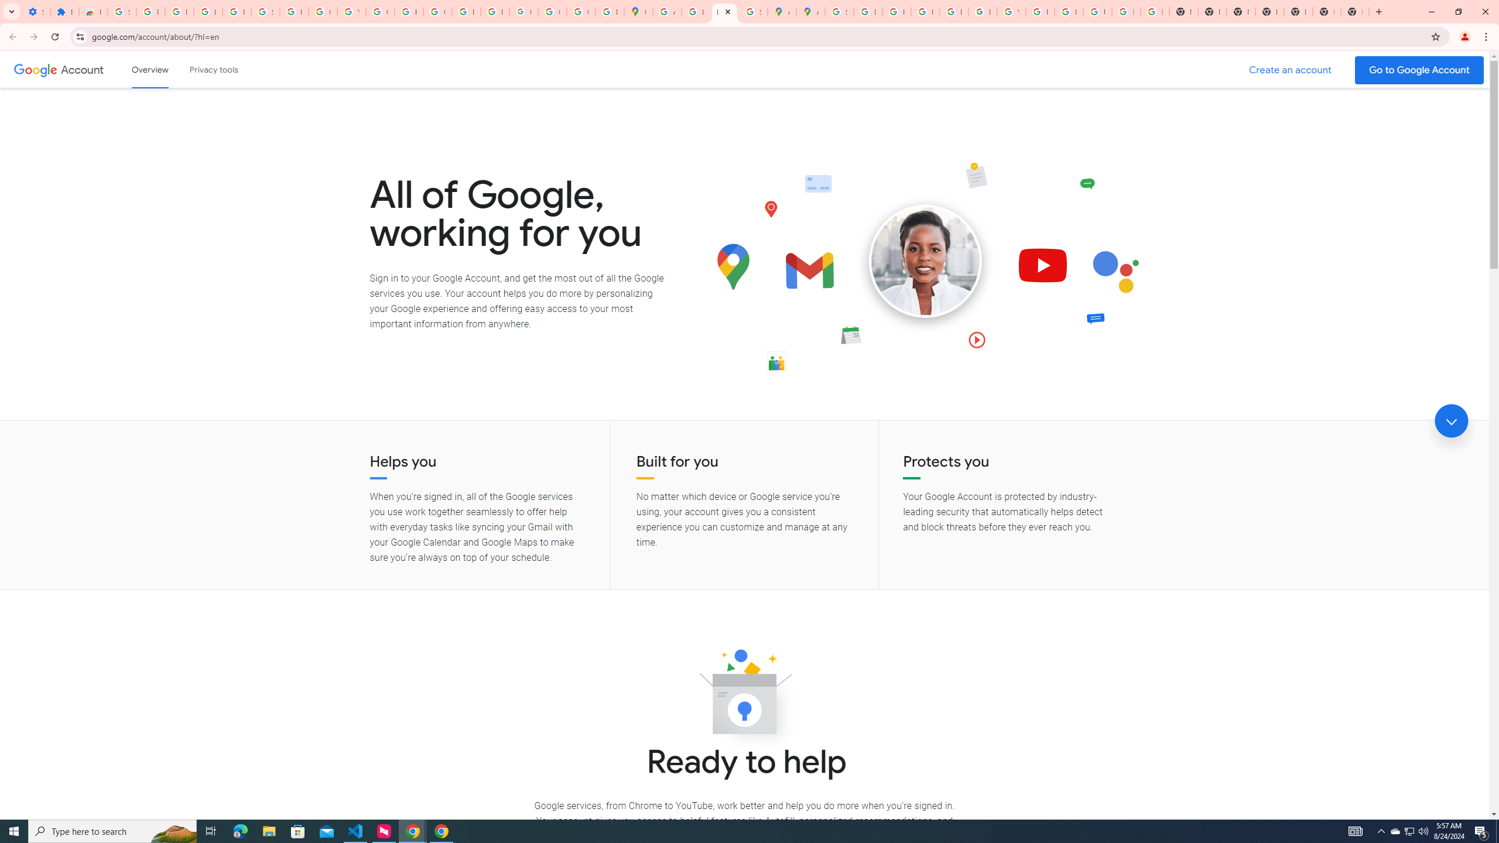  Describe the element at coordinates (638, 12) in the screenshot. I see `Google Maps` at that location.